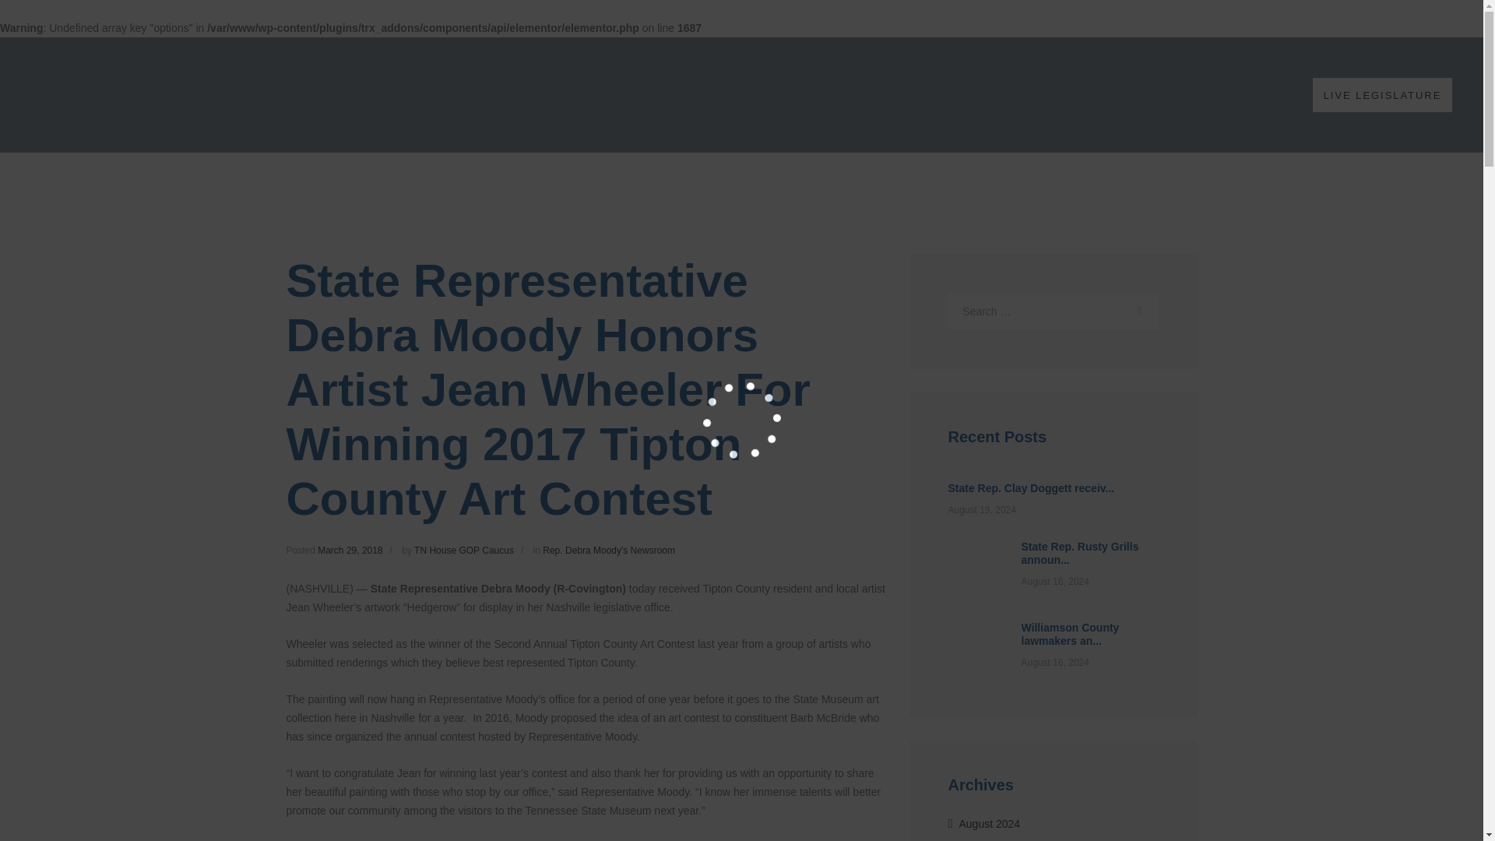 This screenshot has height=841, width=1495. Describe the element at coordinates (1381, 94) in the screenshot. I see `LIVE LEGISLATURE` at that location.